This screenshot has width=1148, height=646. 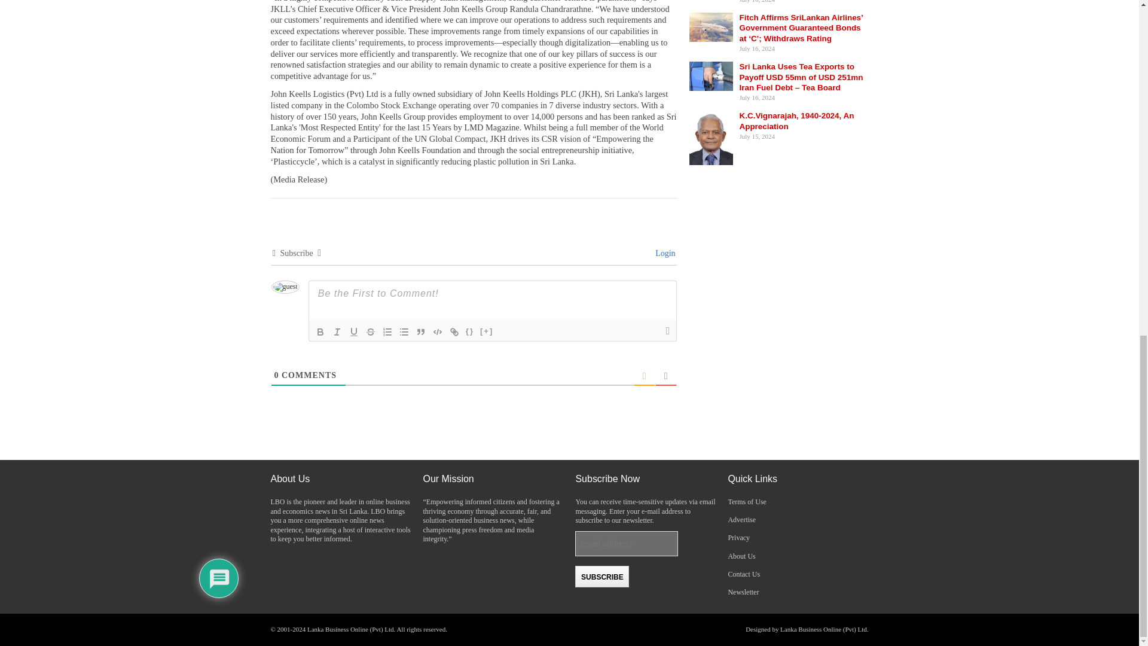 What do you see at coordinates (470, 332) in the screenshot?
I see `Source Code` at bounding box center [470, 332].